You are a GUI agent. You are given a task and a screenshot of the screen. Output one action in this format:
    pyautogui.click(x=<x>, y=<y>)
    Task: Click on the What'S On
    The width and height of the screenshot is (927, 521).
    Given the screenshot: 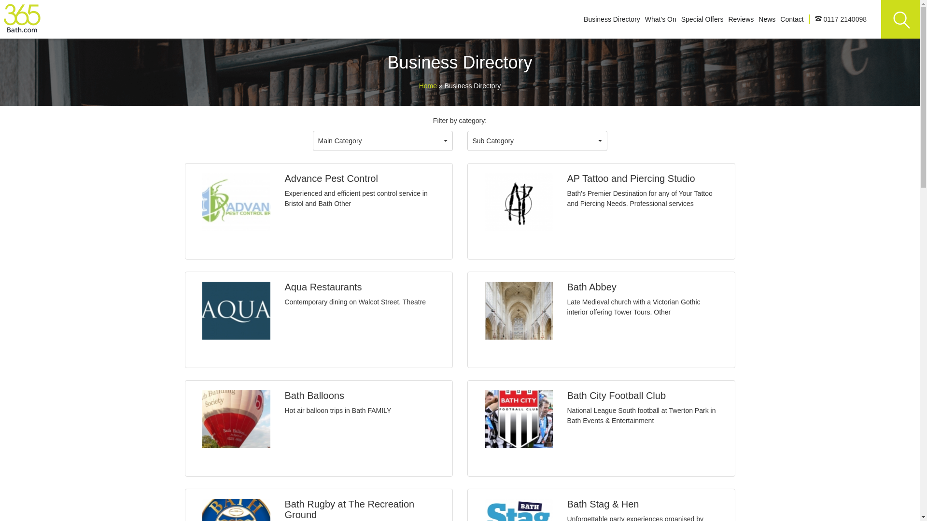 What is the action you would take?
    pyautogui.click(x=660, y=19)
    